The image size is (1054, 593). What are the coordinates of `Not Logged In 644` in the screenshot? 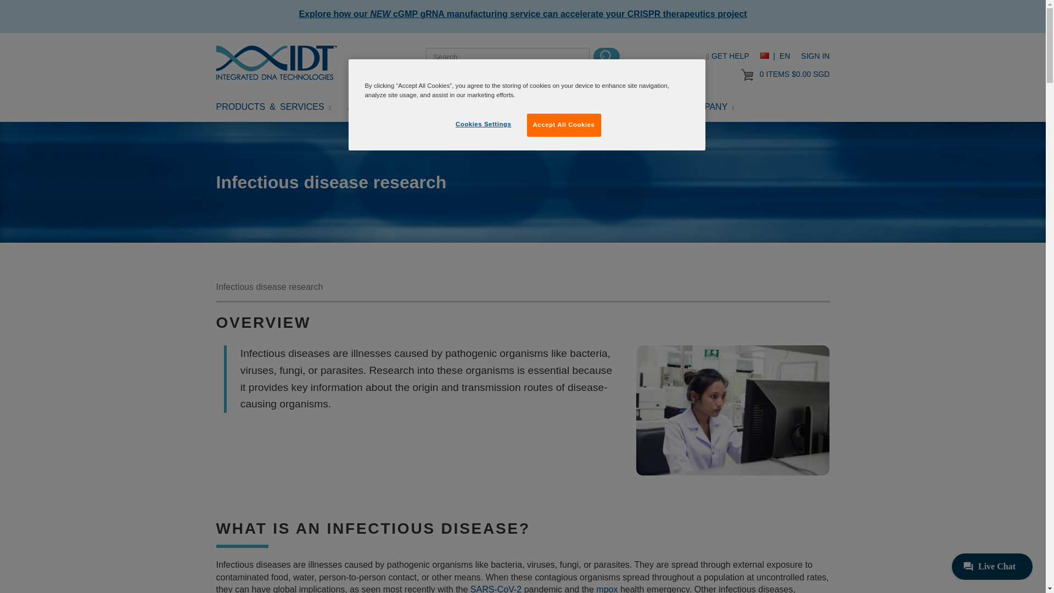 It's located at (747, 75).